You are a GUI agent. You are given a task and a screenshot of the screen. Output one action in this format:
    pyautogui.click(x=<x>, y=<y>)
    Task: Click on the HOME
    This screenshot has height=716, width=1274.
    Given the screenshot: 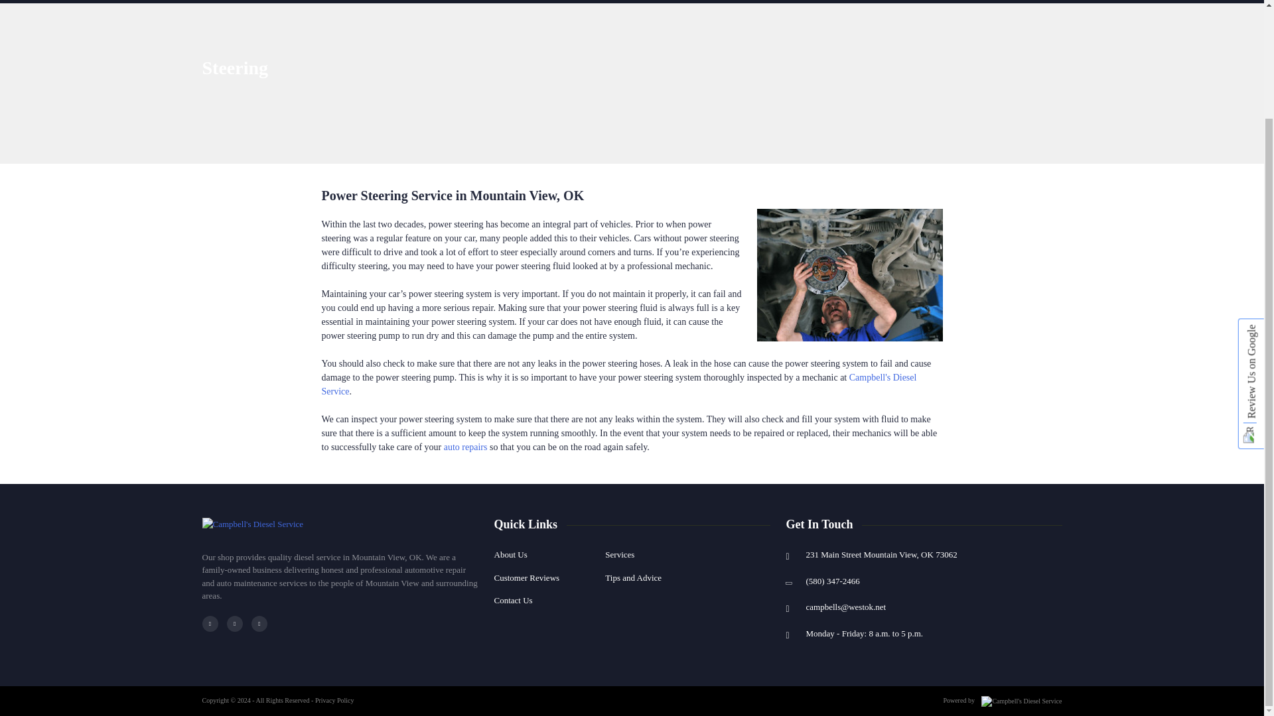 What is the action you would take?
    pyautogui.click(x=223, y=1)
    